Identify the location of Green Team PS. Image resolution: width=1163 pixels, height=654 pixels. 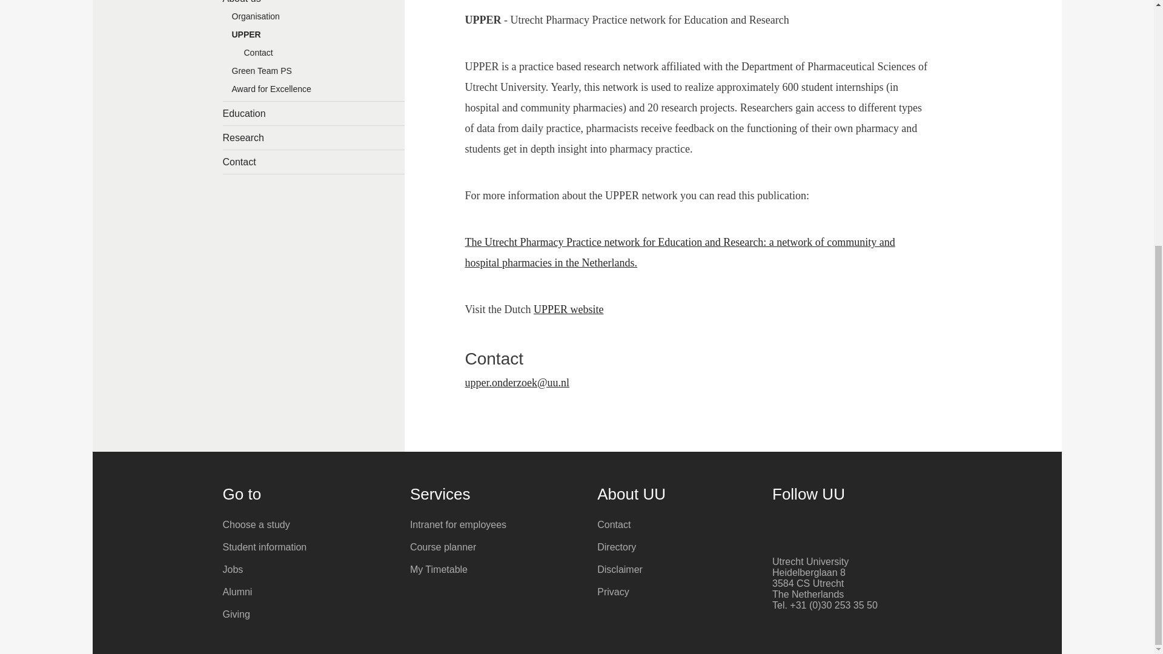
(314, 74).